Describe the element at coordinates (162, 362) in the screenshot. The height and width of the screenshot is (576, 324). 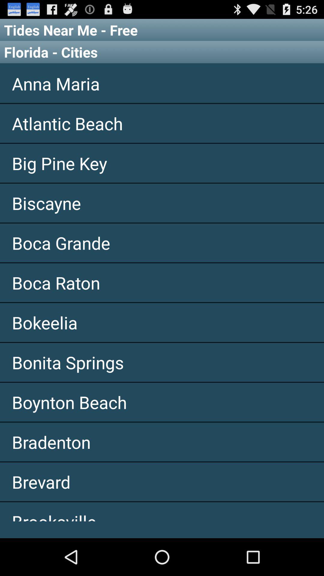
I see `jump until bonita springs` at that location.